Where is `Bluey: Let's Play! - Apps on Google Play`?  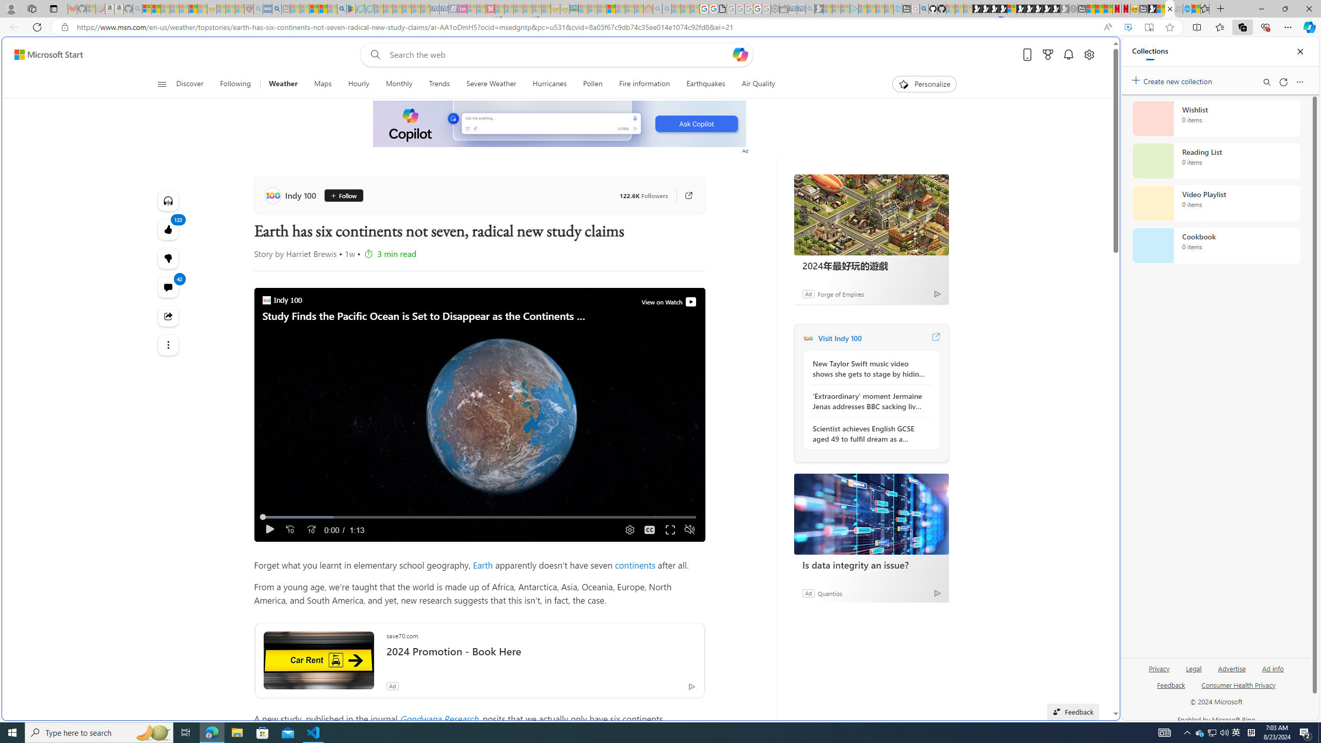 Bluey: Let's Play! - Apps on Google Play is located at coordinates (351, 9).